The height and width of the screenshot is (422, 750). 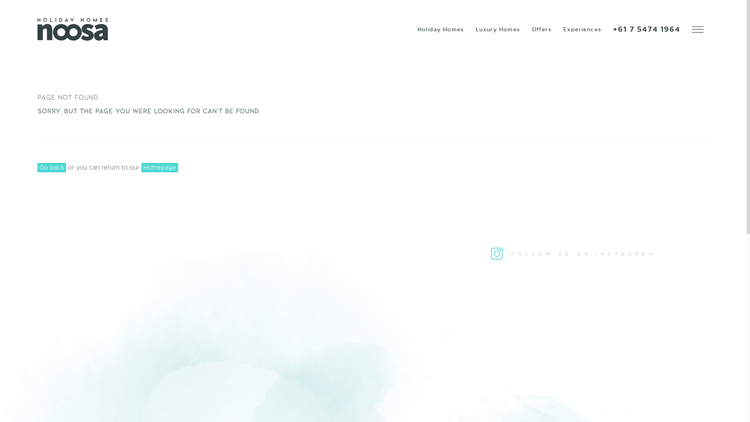 I want to click on Homepage, so click(x=160, y=168).